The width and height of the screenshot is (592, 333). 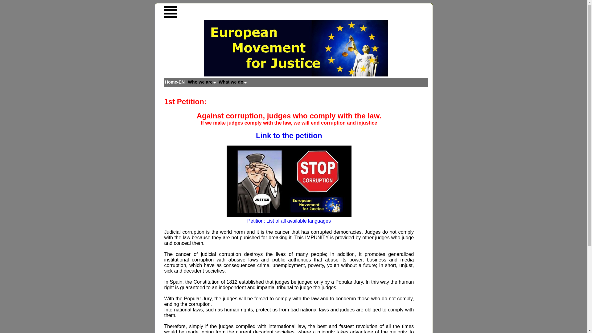 What do you see at coordinates (289, 221) in the screenshot?
I see `Petition: List of all available languages` at bounding box center [289, 221].